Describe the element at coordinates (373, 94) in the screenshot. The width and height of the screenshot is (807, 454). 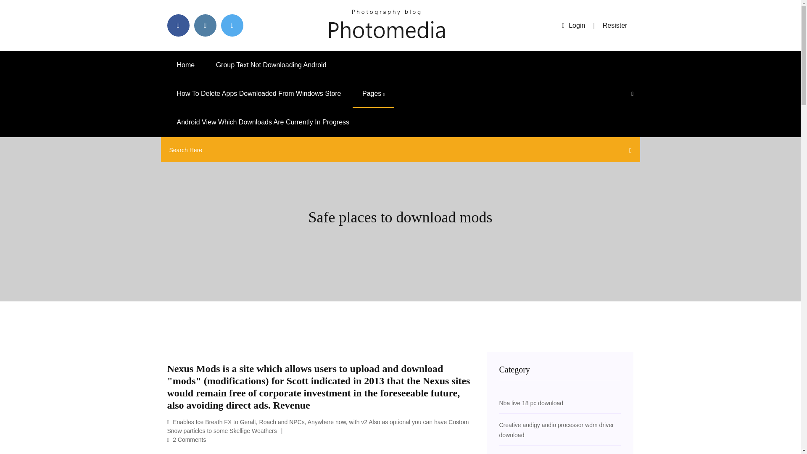
I see `Pages` at that location.